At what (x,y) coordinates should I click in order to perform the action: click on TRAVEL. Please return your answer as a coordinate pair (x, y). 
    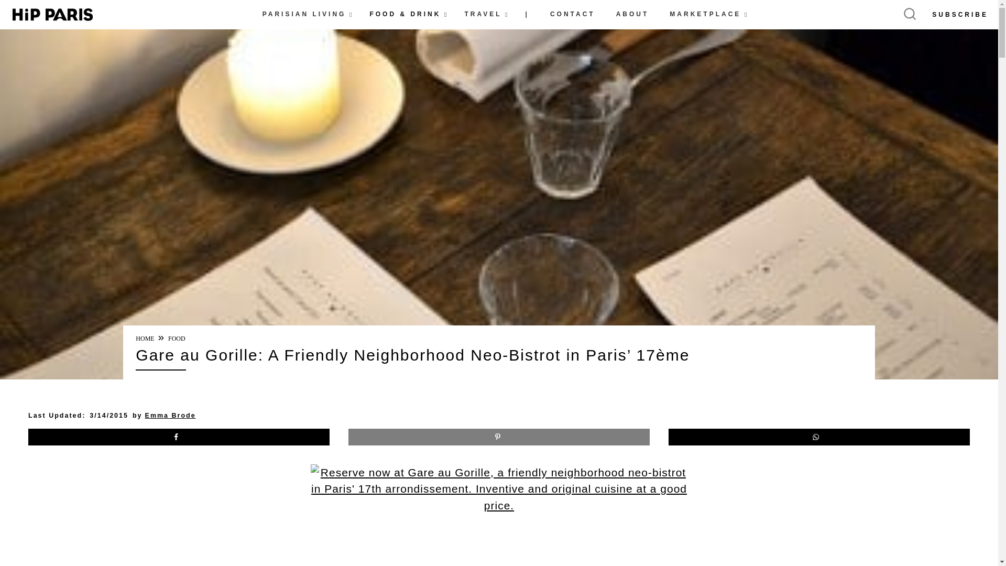
    Looking at the image, I should click on (484, 15).